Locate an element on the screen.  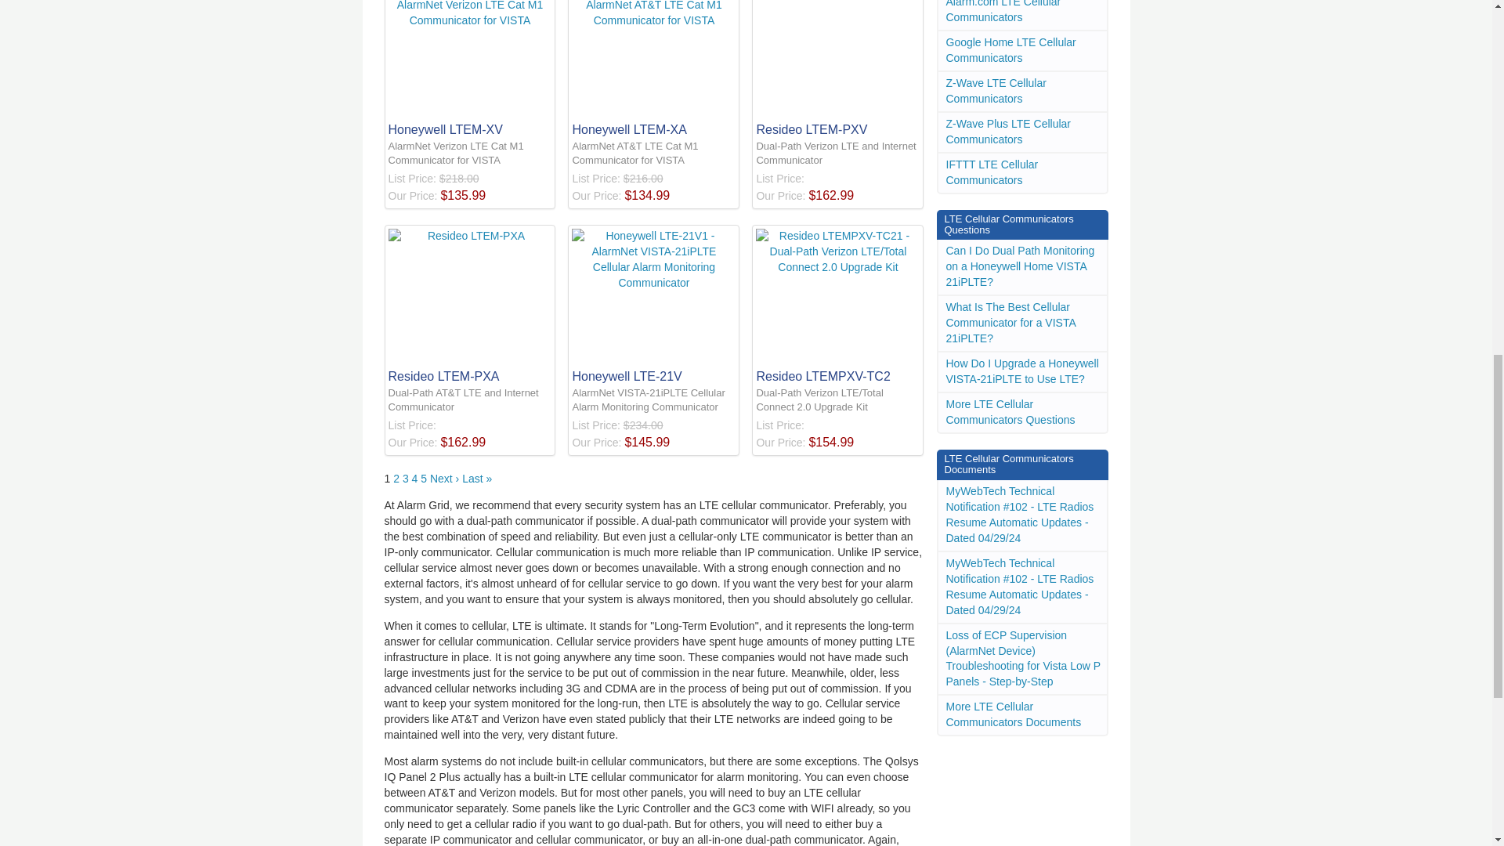
Resideo LTEM-PXV is located at coordinates (837, 70).